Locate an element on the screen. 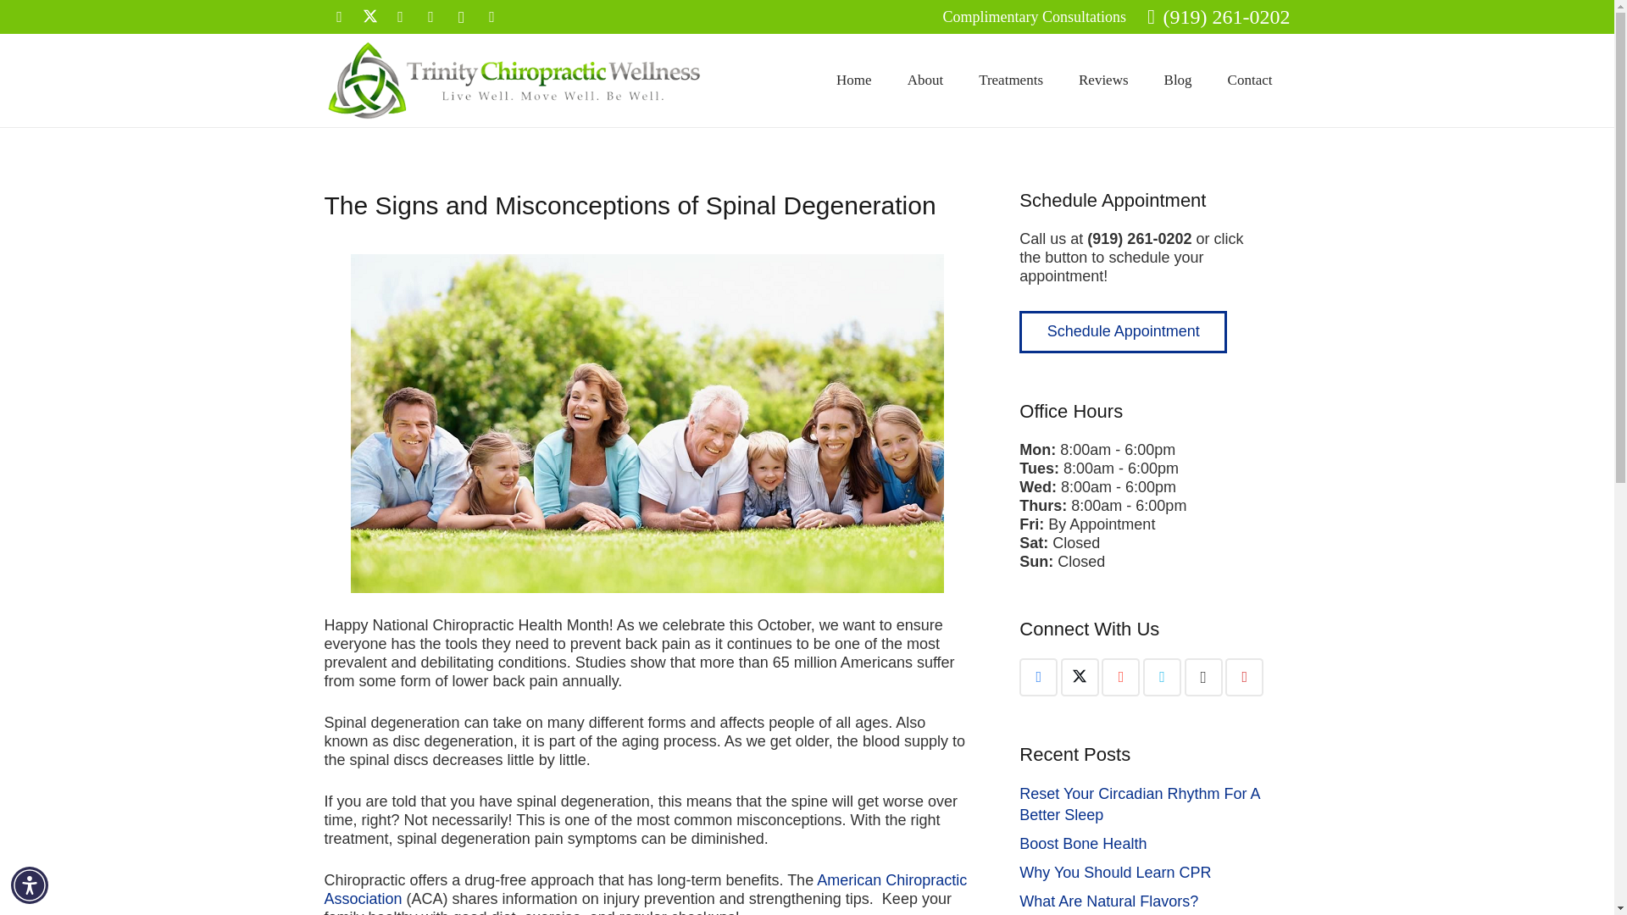 This screenshot has height=915, width=1627. Schedule Appointment is located at coordinates (1123, 332).